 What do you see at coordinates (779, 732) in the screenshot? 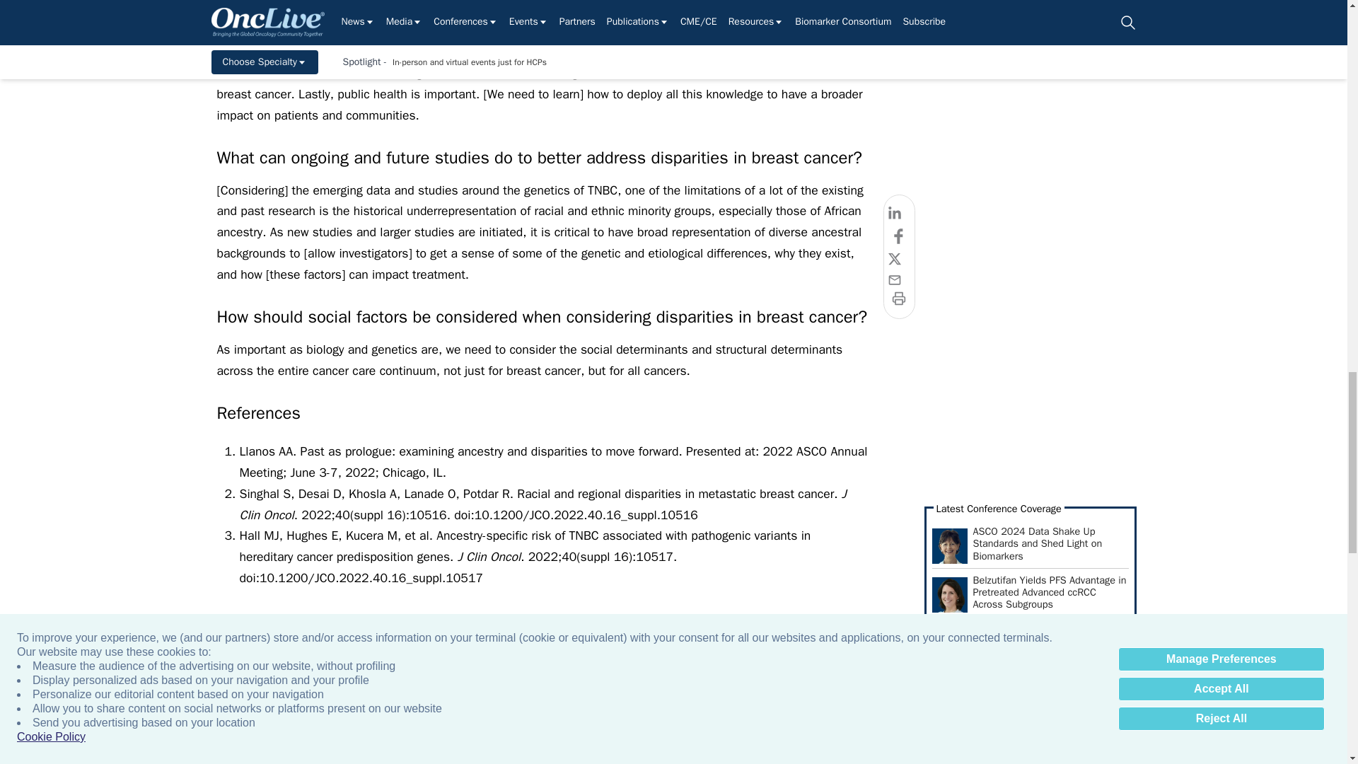
I see `A panel of 5 experts on breast cancer` at bounding box center [779, 732].